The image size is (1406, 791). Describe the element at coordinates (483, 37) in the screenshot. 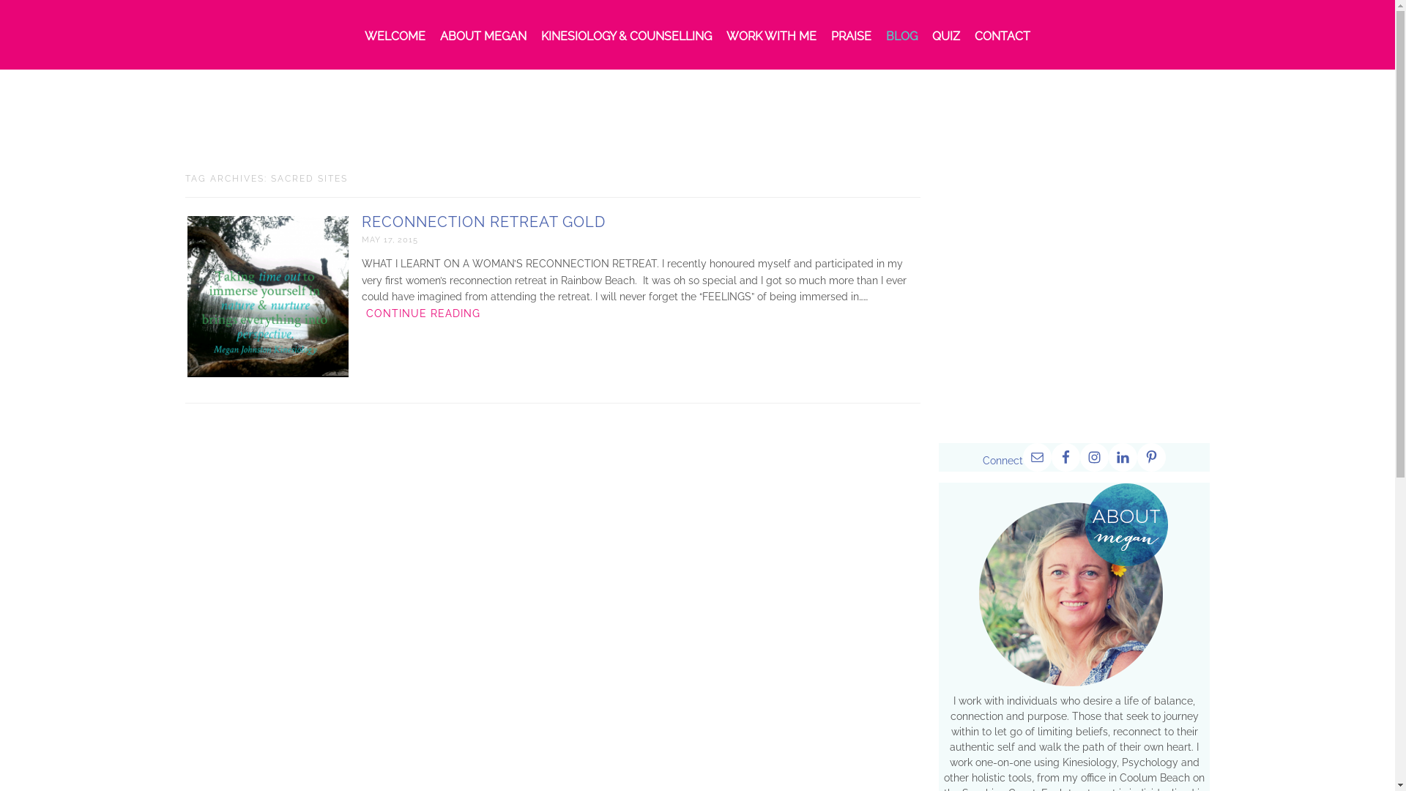

I see `ABOUT MEGAN` at that location.